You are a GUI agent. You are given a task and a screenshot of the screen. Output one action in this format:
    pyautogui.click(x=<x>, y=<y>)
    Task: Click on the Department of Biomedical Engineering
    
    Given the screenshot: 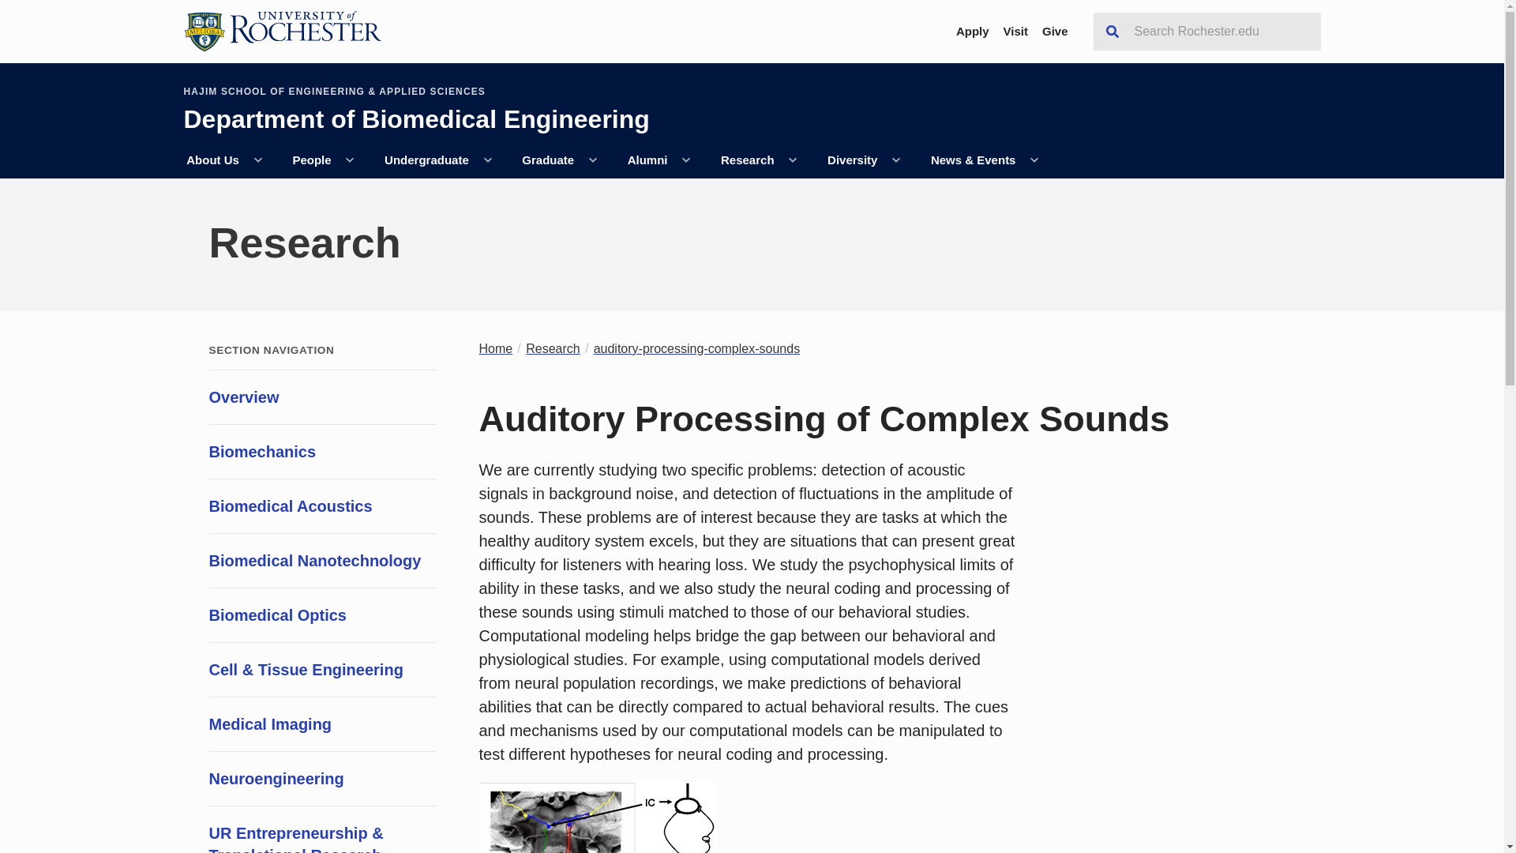 What is the action you would take?
    pyautogui.click(x=415, y=129)
    